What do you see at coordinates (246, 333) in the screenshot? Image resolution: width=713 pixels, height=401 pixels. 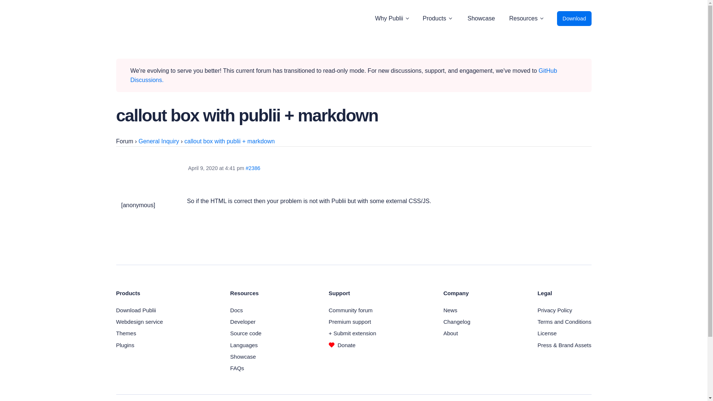 I see `Source code` at bounding box center [246, 333].